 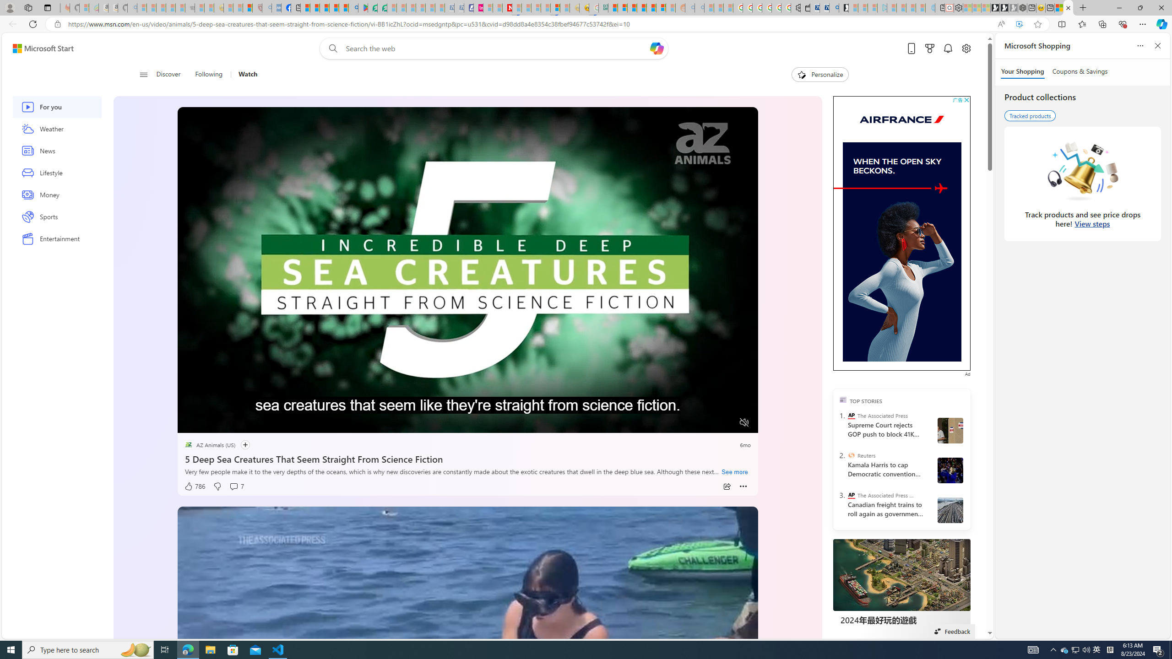 What do you see at coordinates (708, 423) in the screenshot?
I see `Captions` at bounding box center [708, 423].